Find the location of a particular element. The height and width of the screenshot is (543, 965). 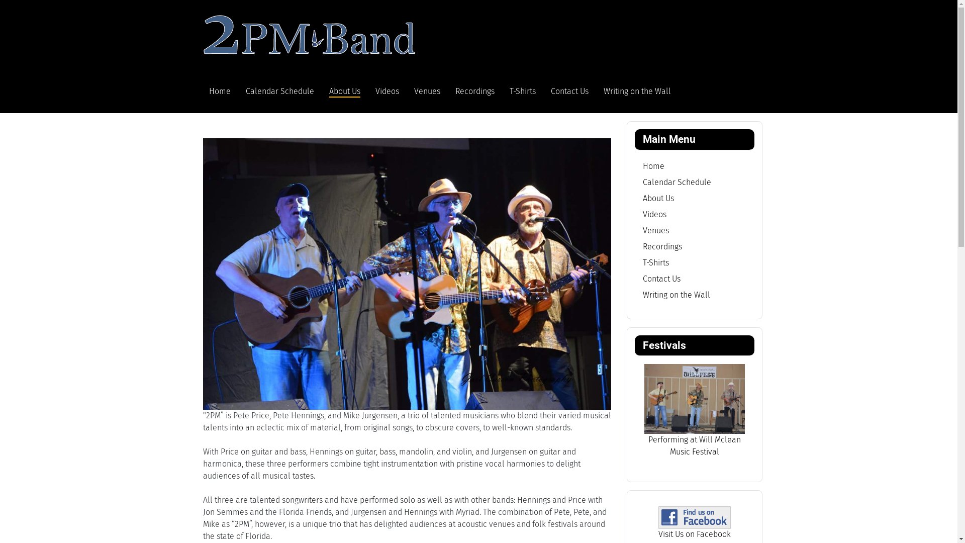

Writing on the Wall is located at coordinates (676, 295).